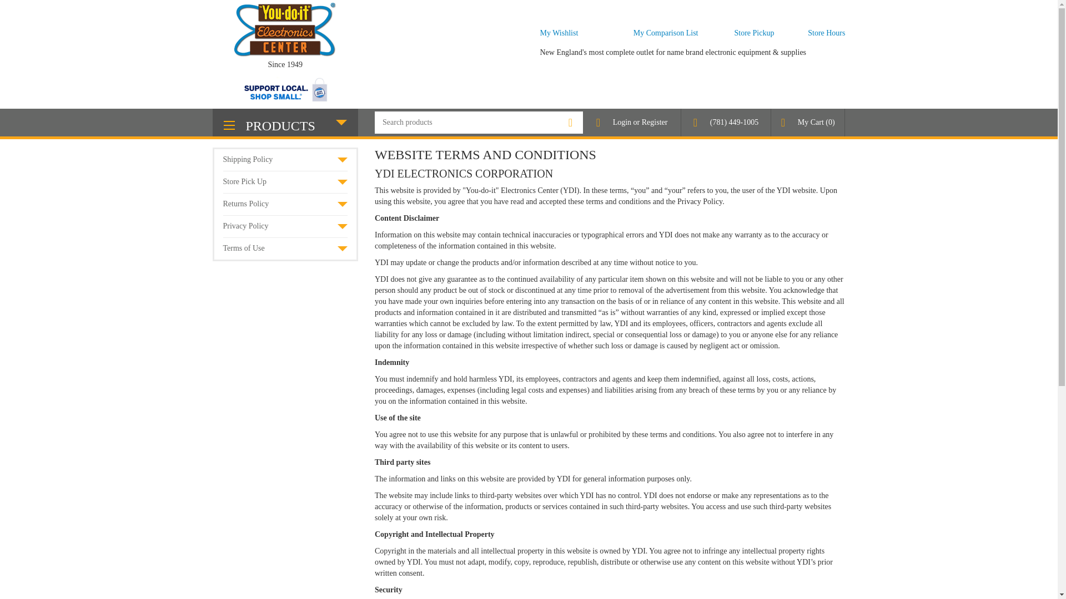 The image size is (1066, 599). What do you see at coordinates (285, 54) in the screenshot?
I see `Since 1949` at bounding box center [285, 54].